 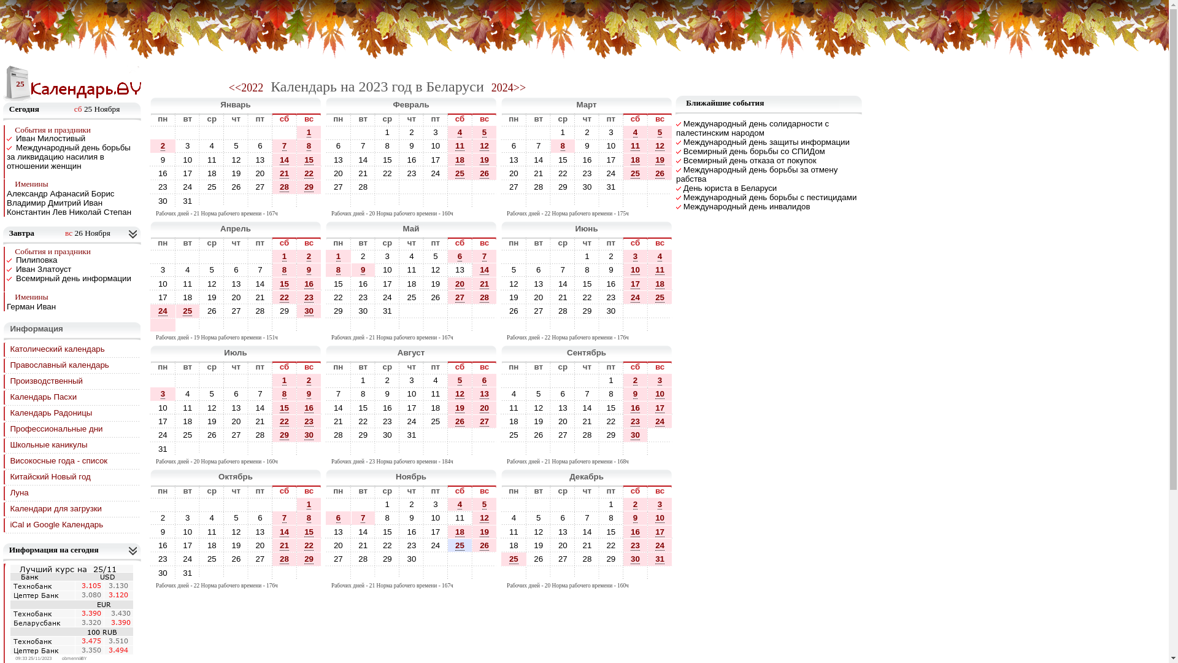 I want to click on 1, so click(x=285, y=381).